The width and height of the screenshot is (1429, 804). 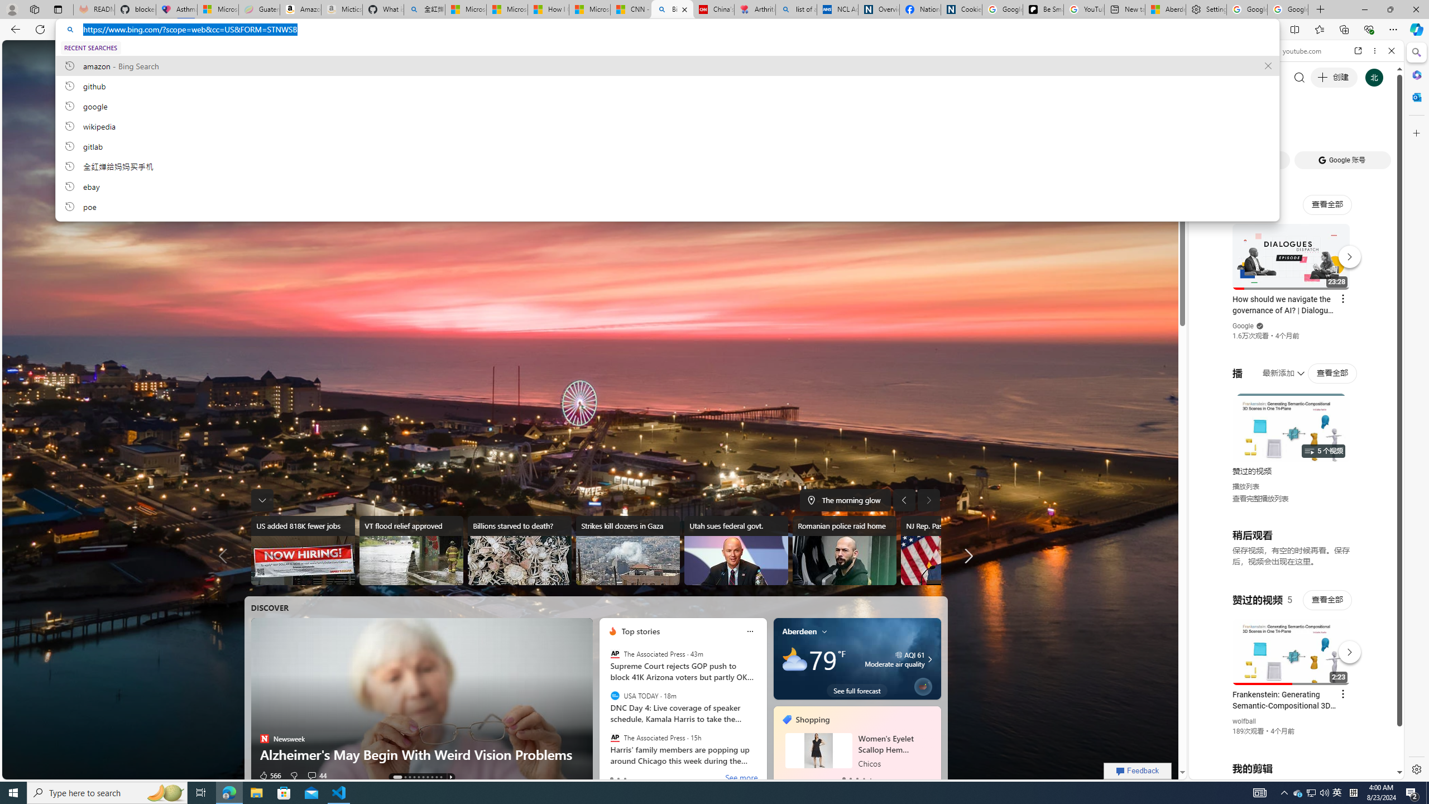 What do you see at coordinates (1207, 100) in the screenshot?
I see `Web scope` at bounding box center [1207, 100].